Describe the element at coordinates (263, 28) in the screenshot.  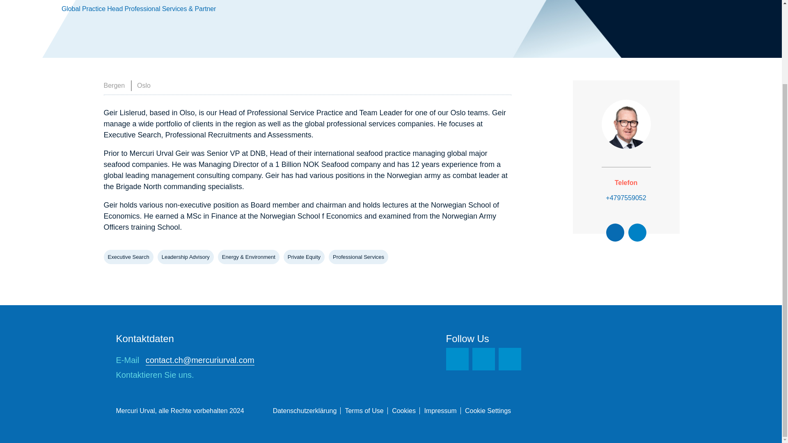
I see `Unsere ethischen Standards` at that location.